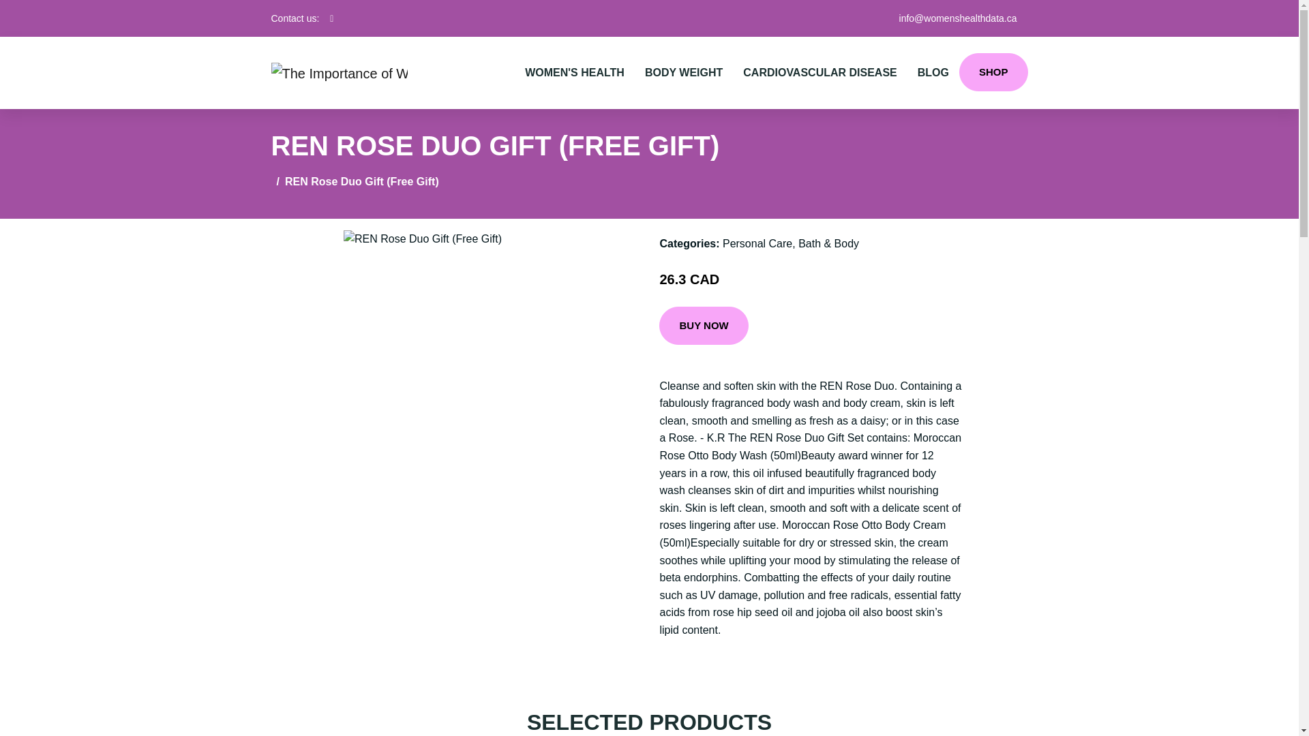  What do you see at coordinates (819, 72) in the screenshot?
I see `CARDIOVASCULAR DISEASE` at bounding box center [819, 72].